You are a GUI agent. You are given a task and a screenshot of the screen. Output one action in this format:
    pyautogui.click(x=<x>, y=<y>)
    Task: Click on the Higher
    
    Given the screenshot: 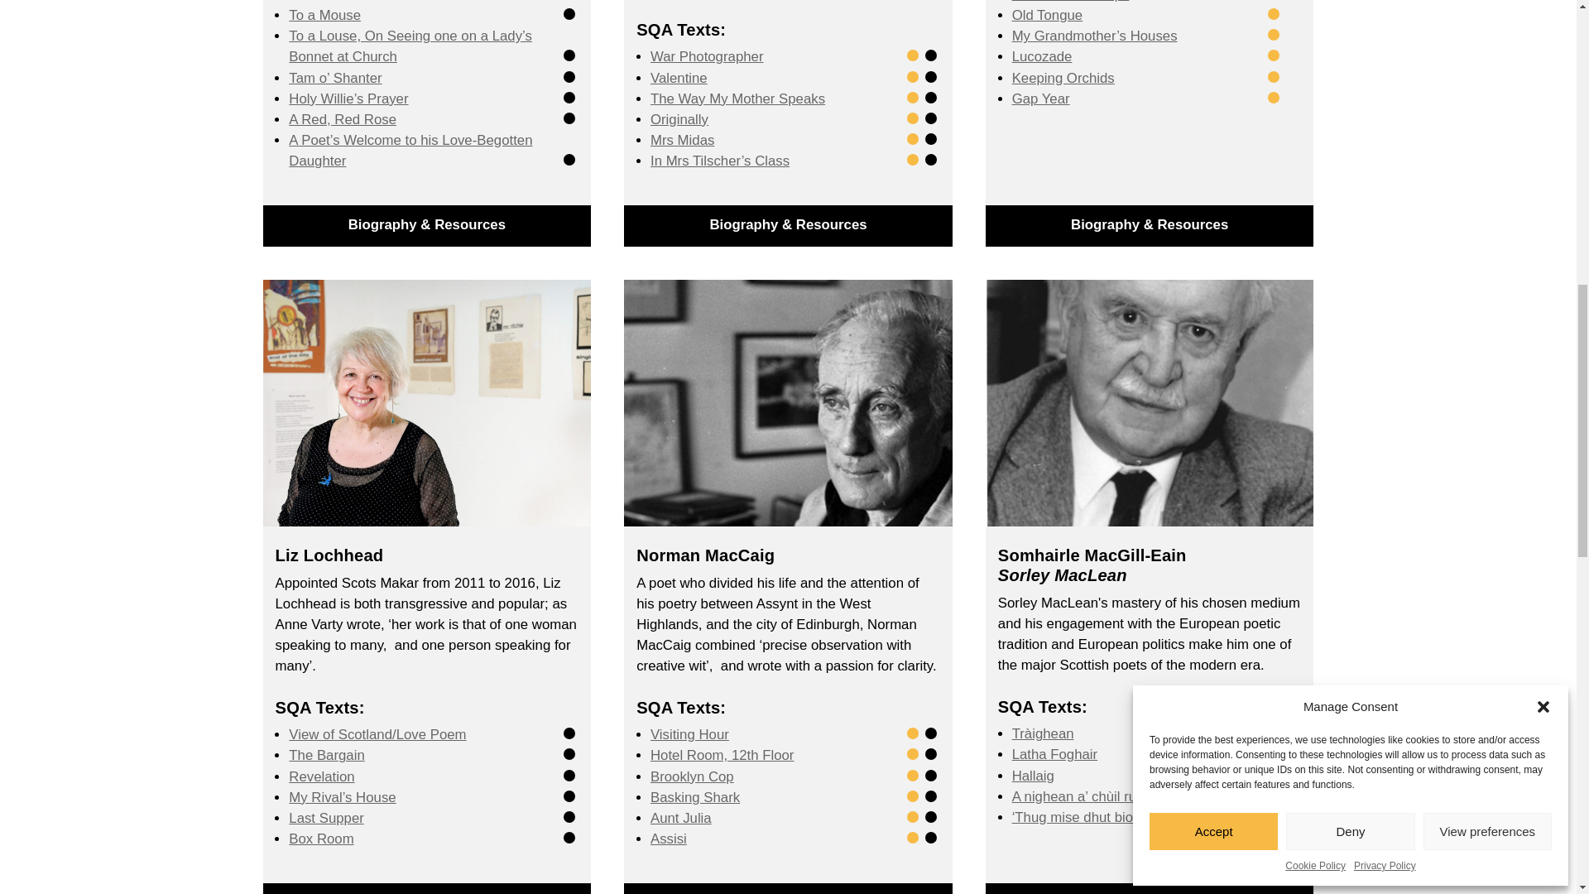 What is the action you would take?
    pyautogui.click(x=569, y=55)
    